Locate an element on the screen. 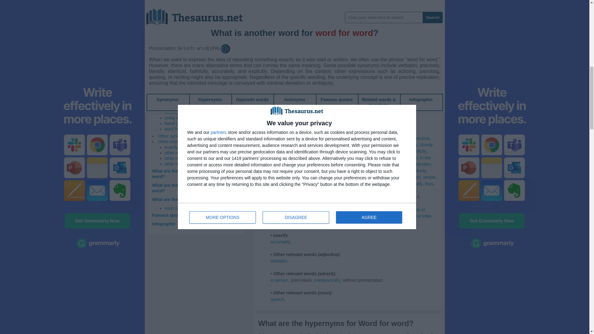  Synonyms for Word for word is located at coordinates (394, 138).